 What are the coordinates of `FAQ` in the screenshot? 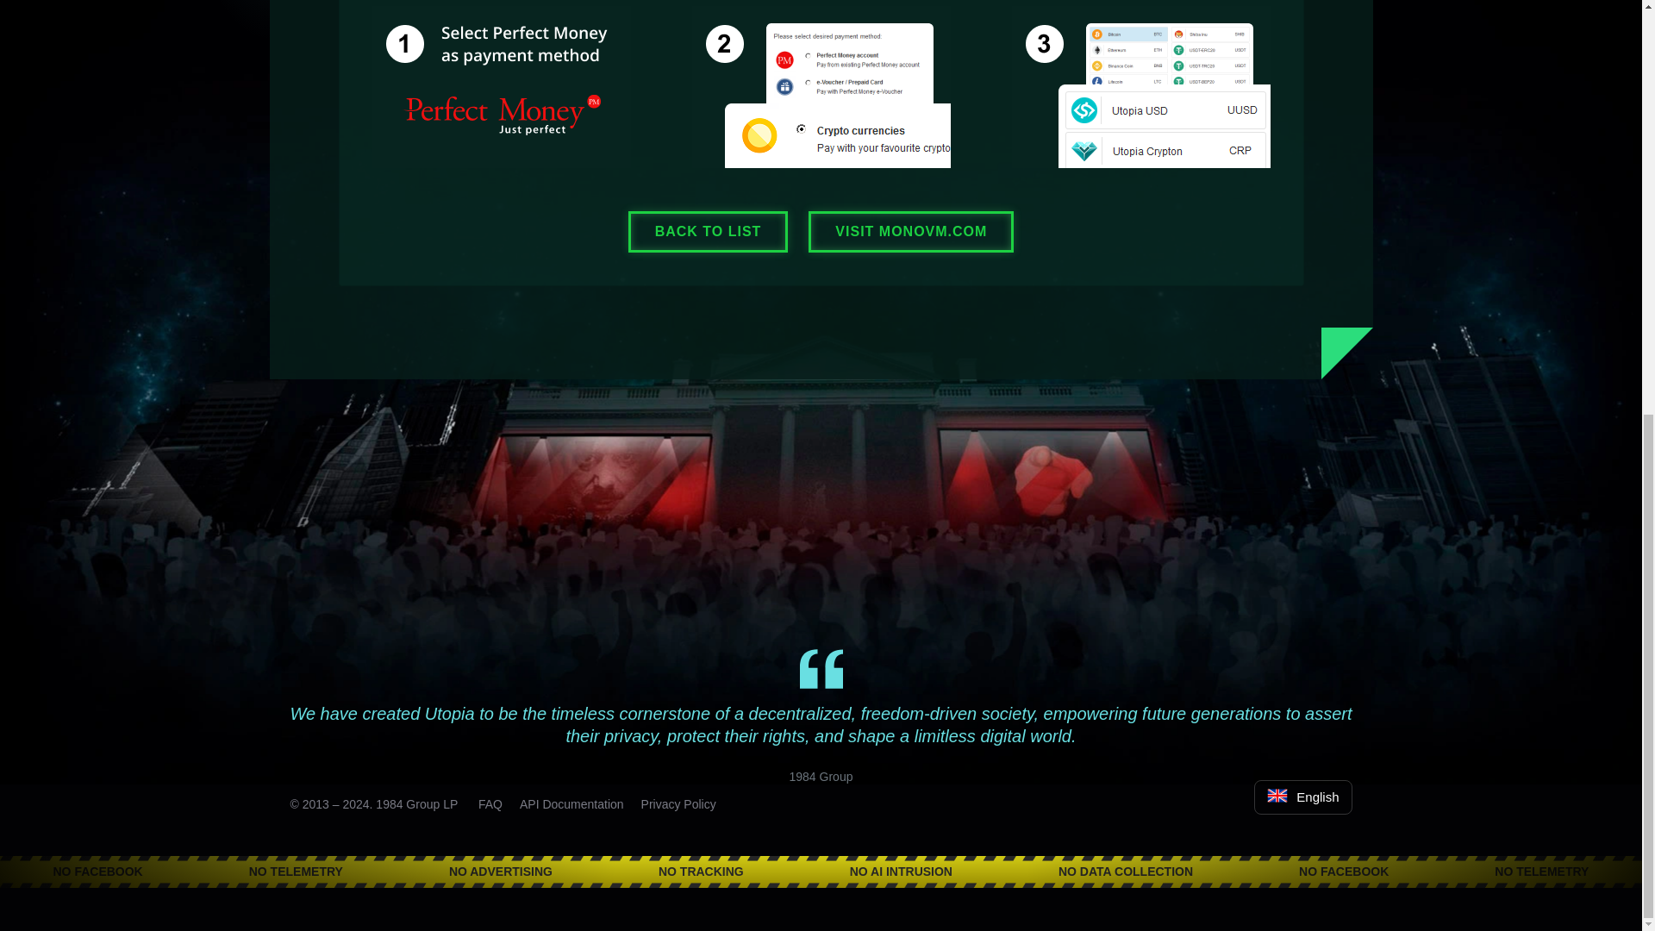 It's located at (490, 803).